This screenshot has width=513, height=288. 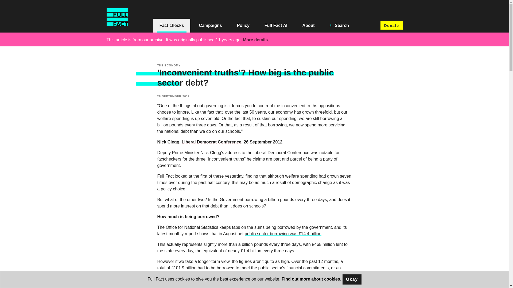 What do you see at coordinates (308, 26) in the screenshot?
I see `About` at bounding box center [308, 26].